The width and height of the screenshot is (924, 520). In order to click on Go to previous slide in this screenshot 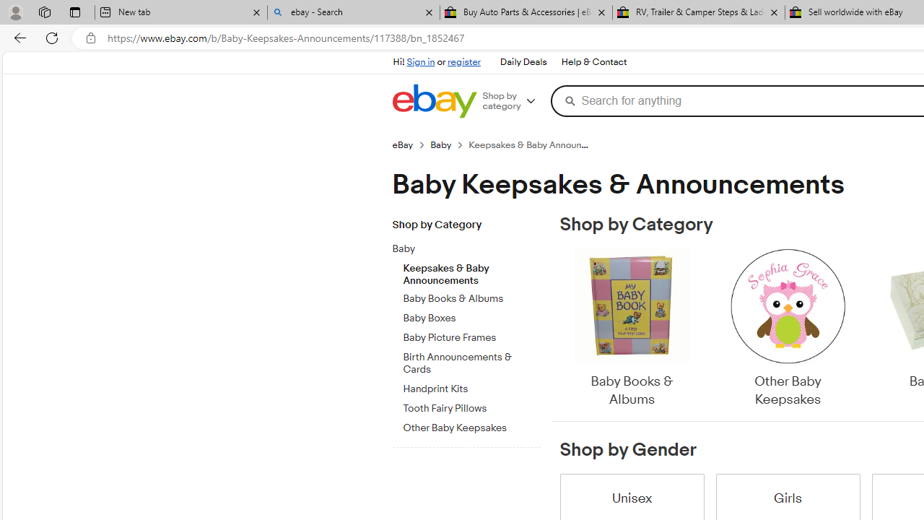, I will do `click(560, 329)`.